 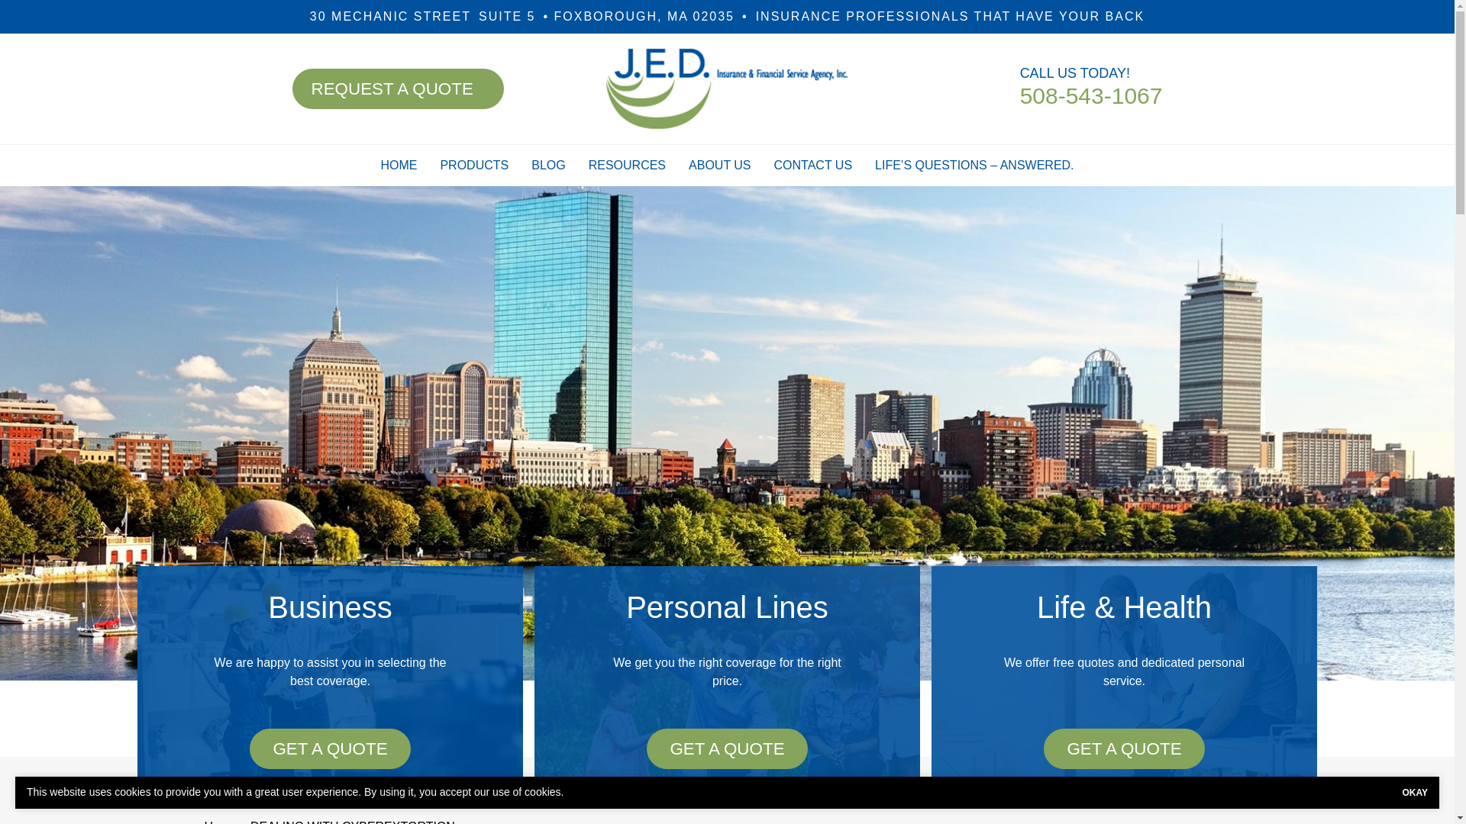 I want to click on PRODUCTS, so click(x=548, y=166).